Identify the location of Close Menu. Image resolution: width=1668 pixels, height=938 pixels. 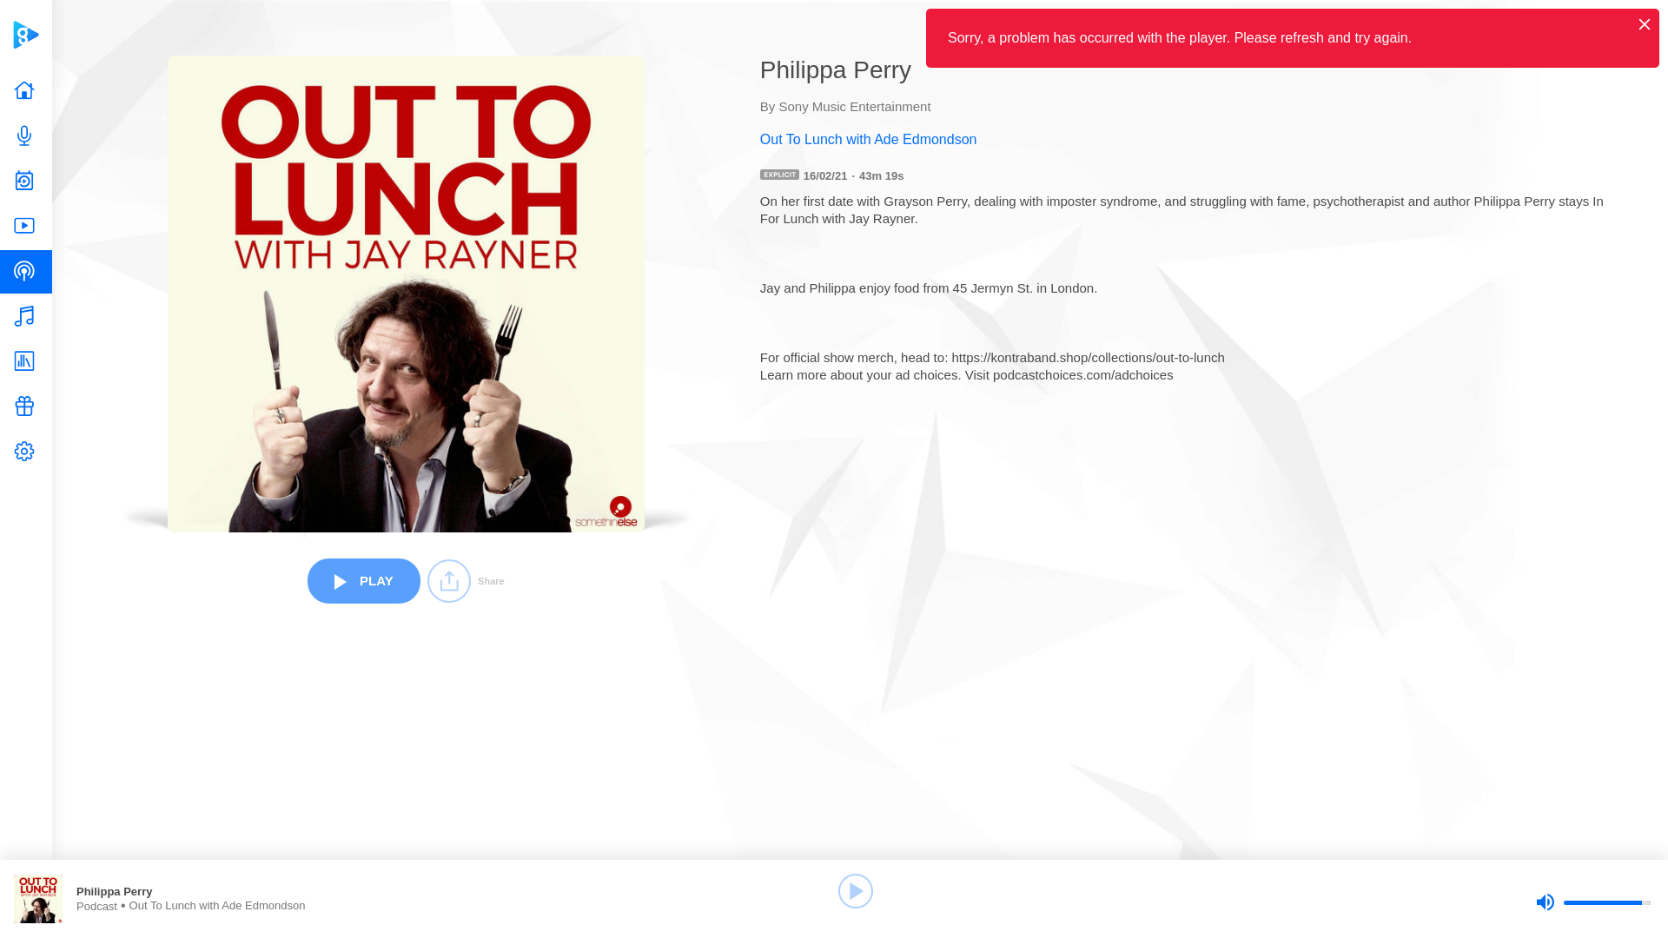
(1644, 23).